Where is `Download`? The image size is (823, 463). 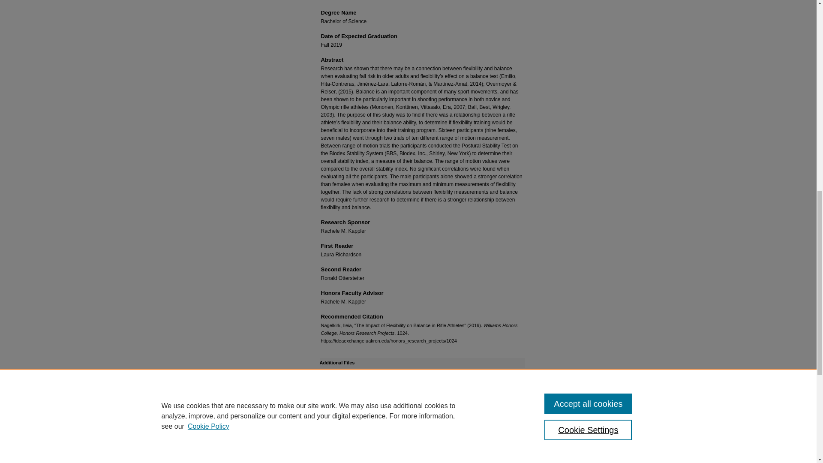 Download is located at coordinates (358, 431).